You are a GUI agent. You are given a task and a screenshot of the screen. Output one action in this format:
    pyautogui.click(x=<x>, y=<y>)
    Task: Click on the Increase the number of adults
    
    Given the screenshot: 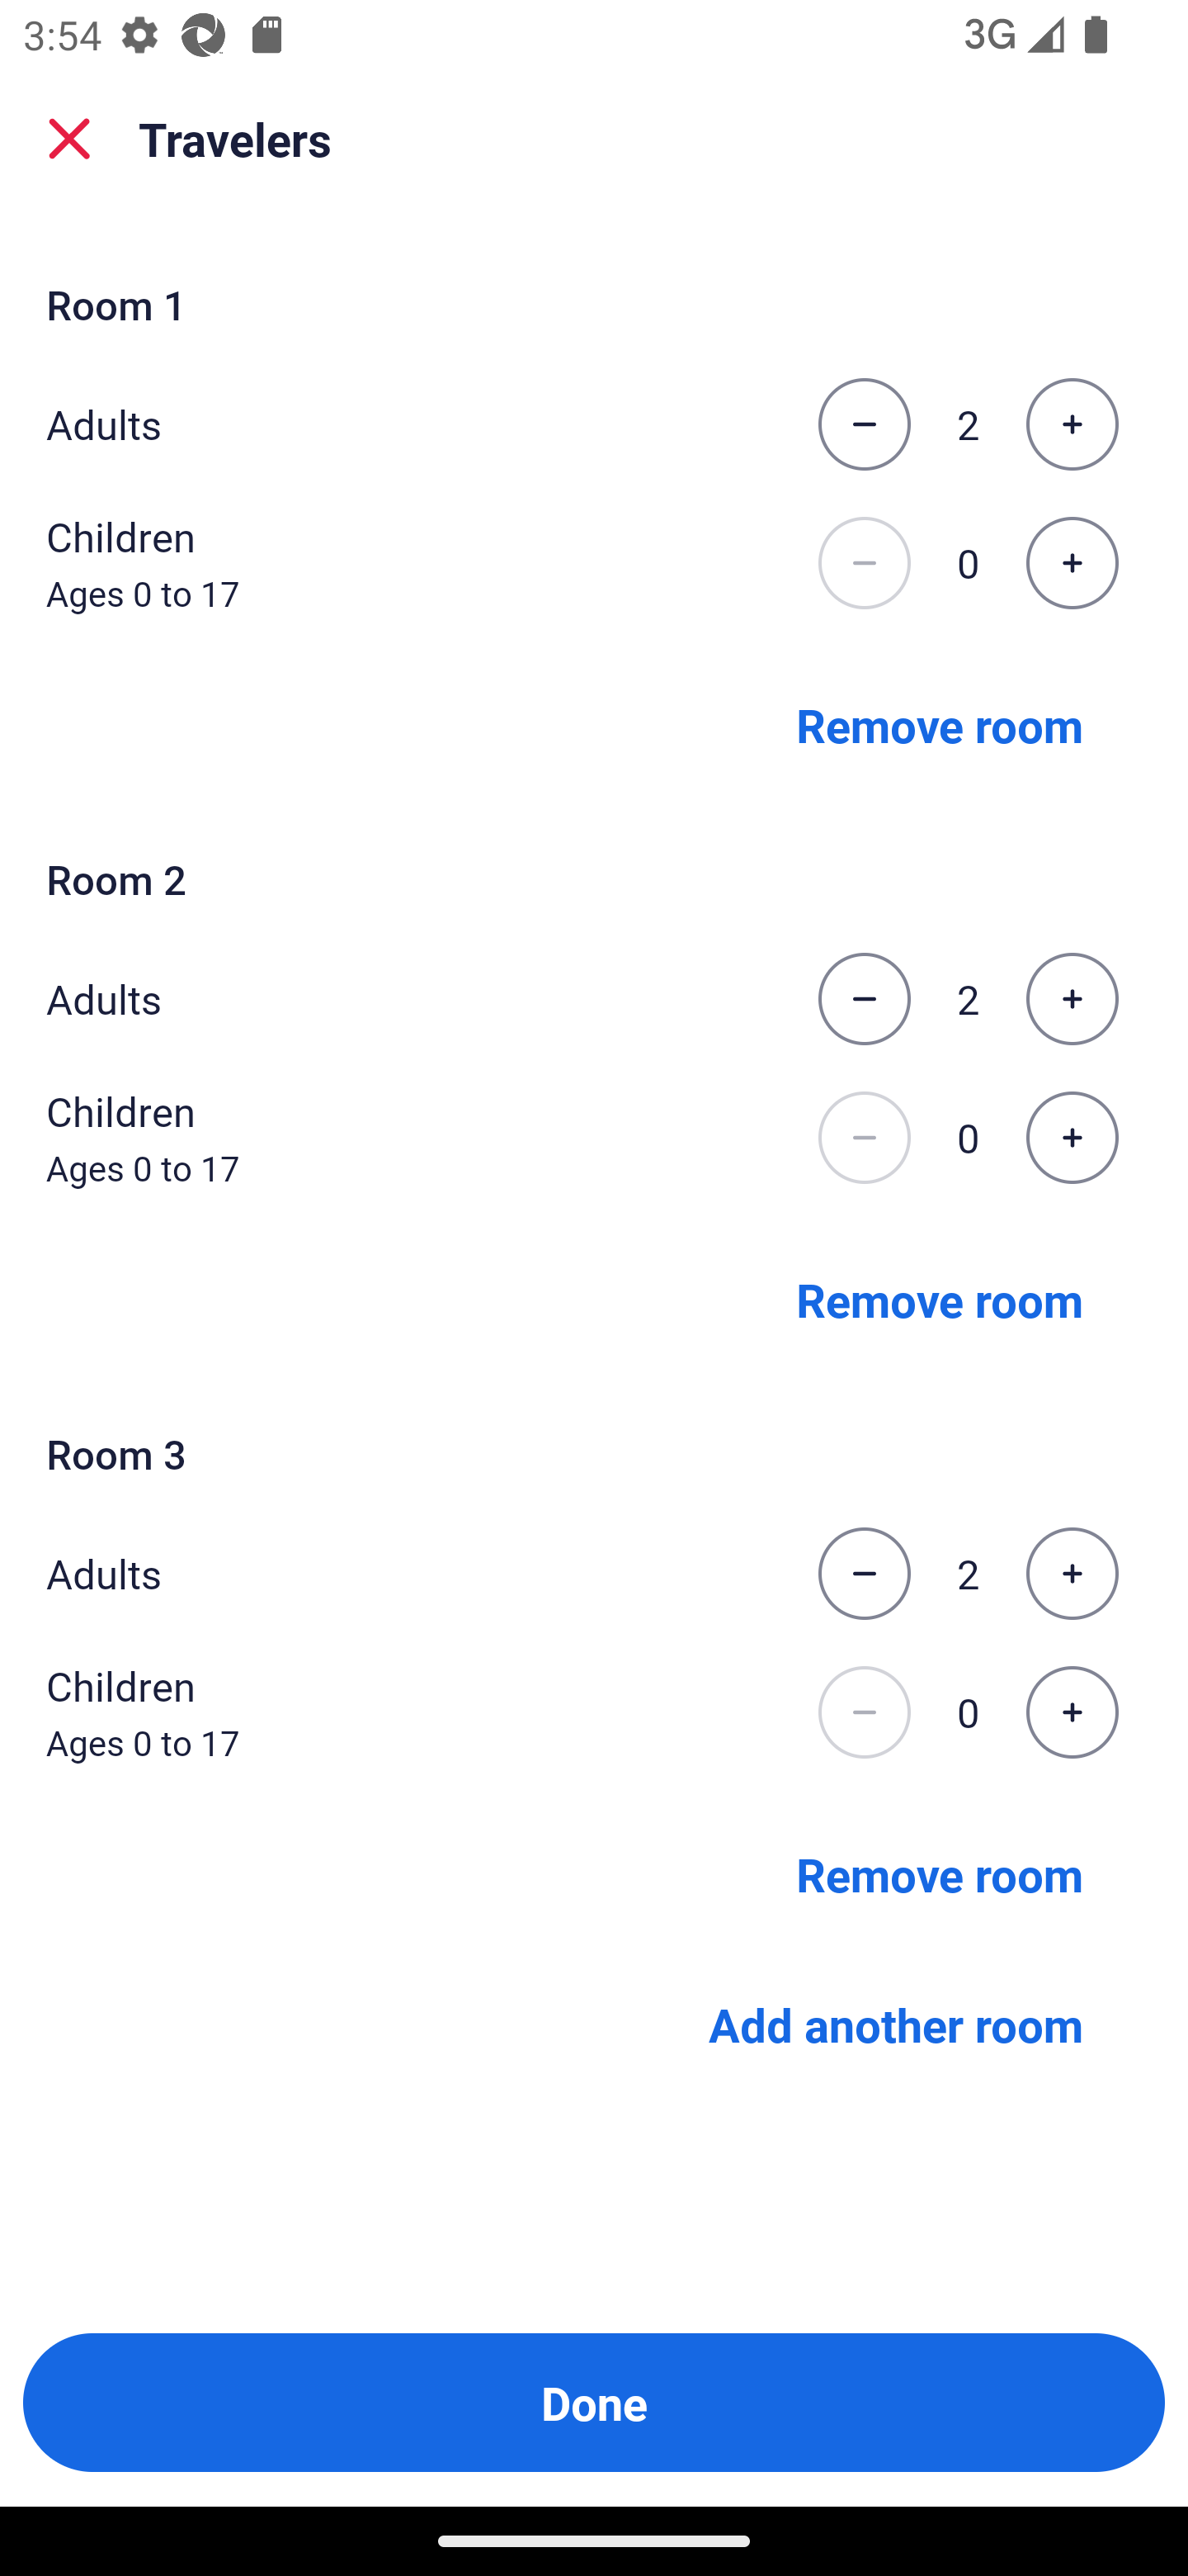 What is the action you would take?
    pyautogui.click(x=1072, y=999)
    